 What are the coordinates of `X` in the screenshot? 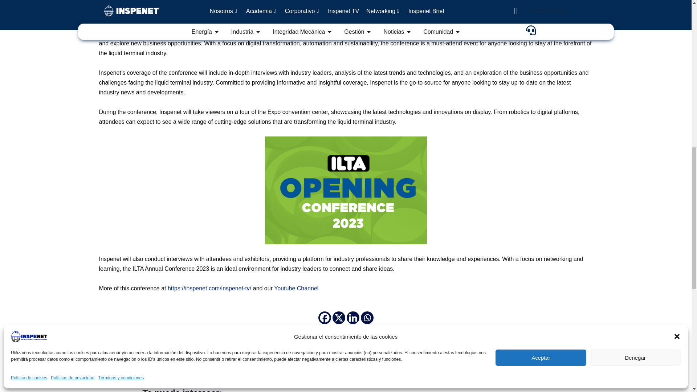 It's located at (338, 318).